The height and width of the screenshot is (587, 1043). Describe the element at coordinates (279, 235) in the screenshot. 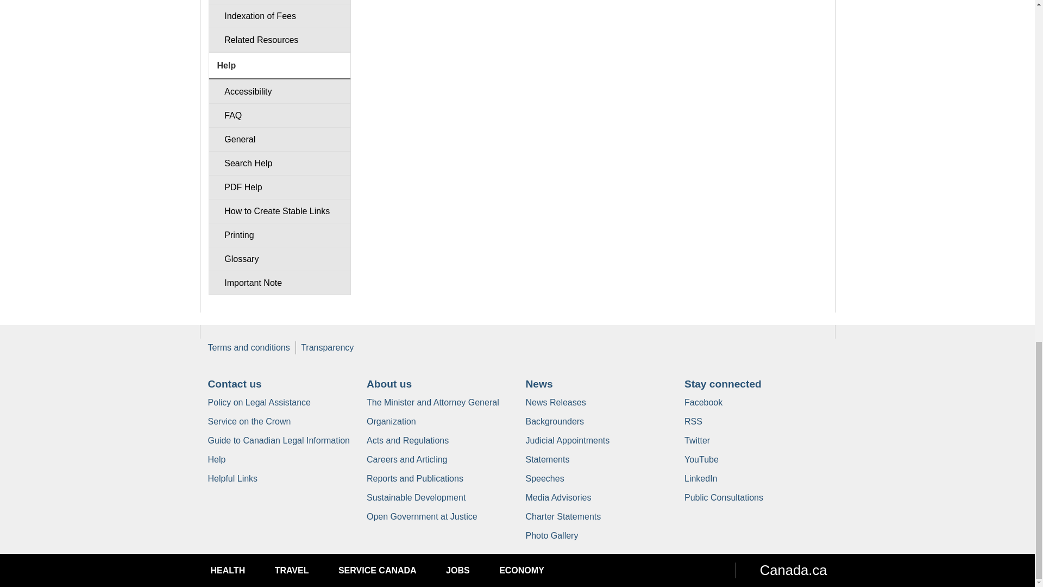

I see `Printing Help` at that location.